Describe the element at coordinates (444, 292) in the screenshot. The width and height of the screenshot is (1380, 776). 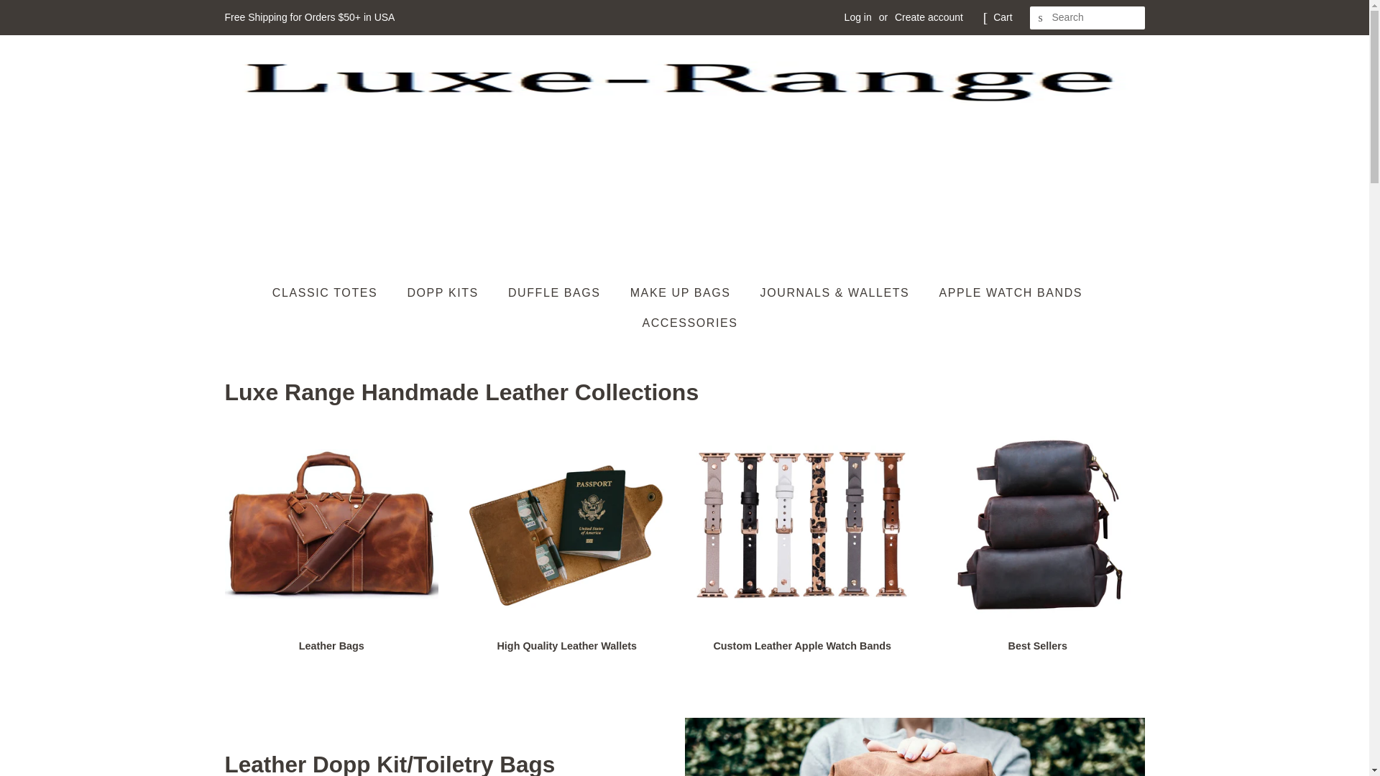
I see `DOPP KITS` at that location.